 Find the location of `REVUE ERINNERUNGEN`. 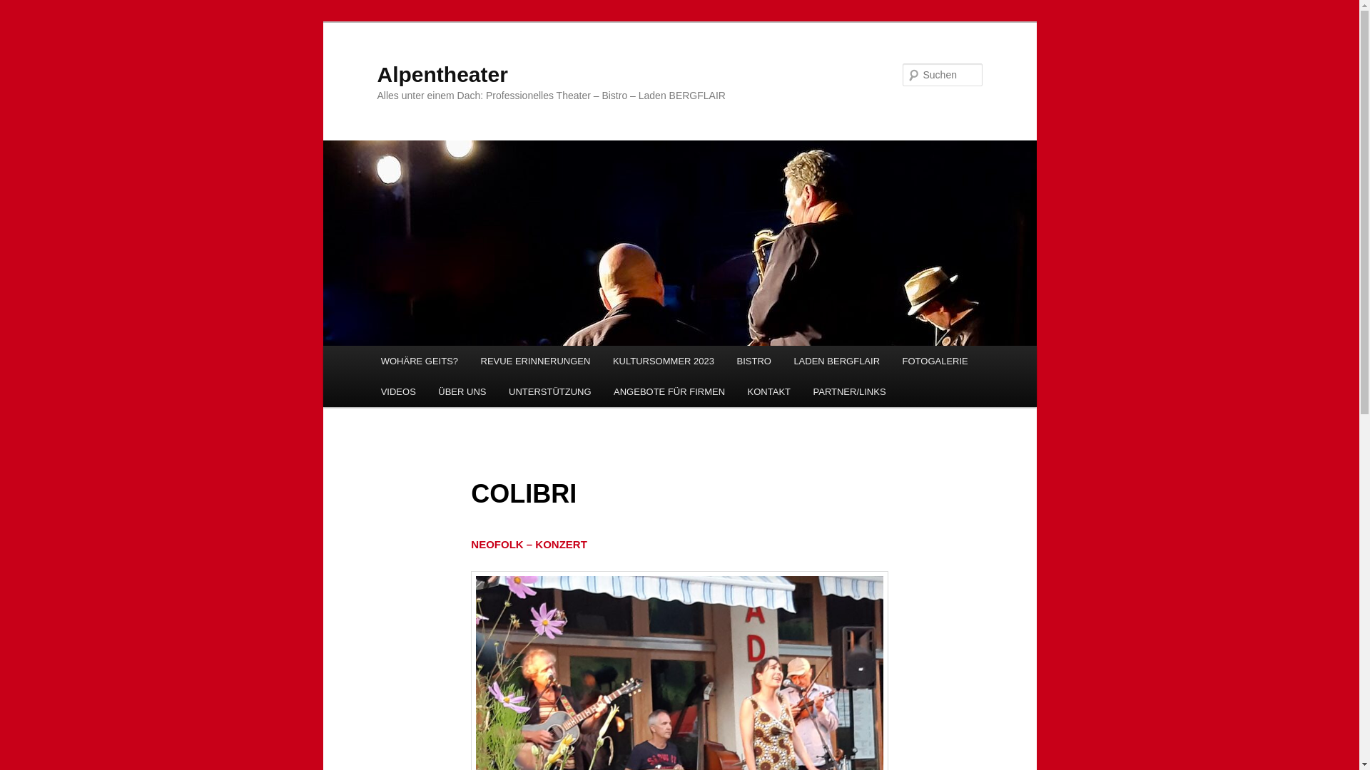

REVUE ERINNERUNGEN is located at coordinates (535, 361).